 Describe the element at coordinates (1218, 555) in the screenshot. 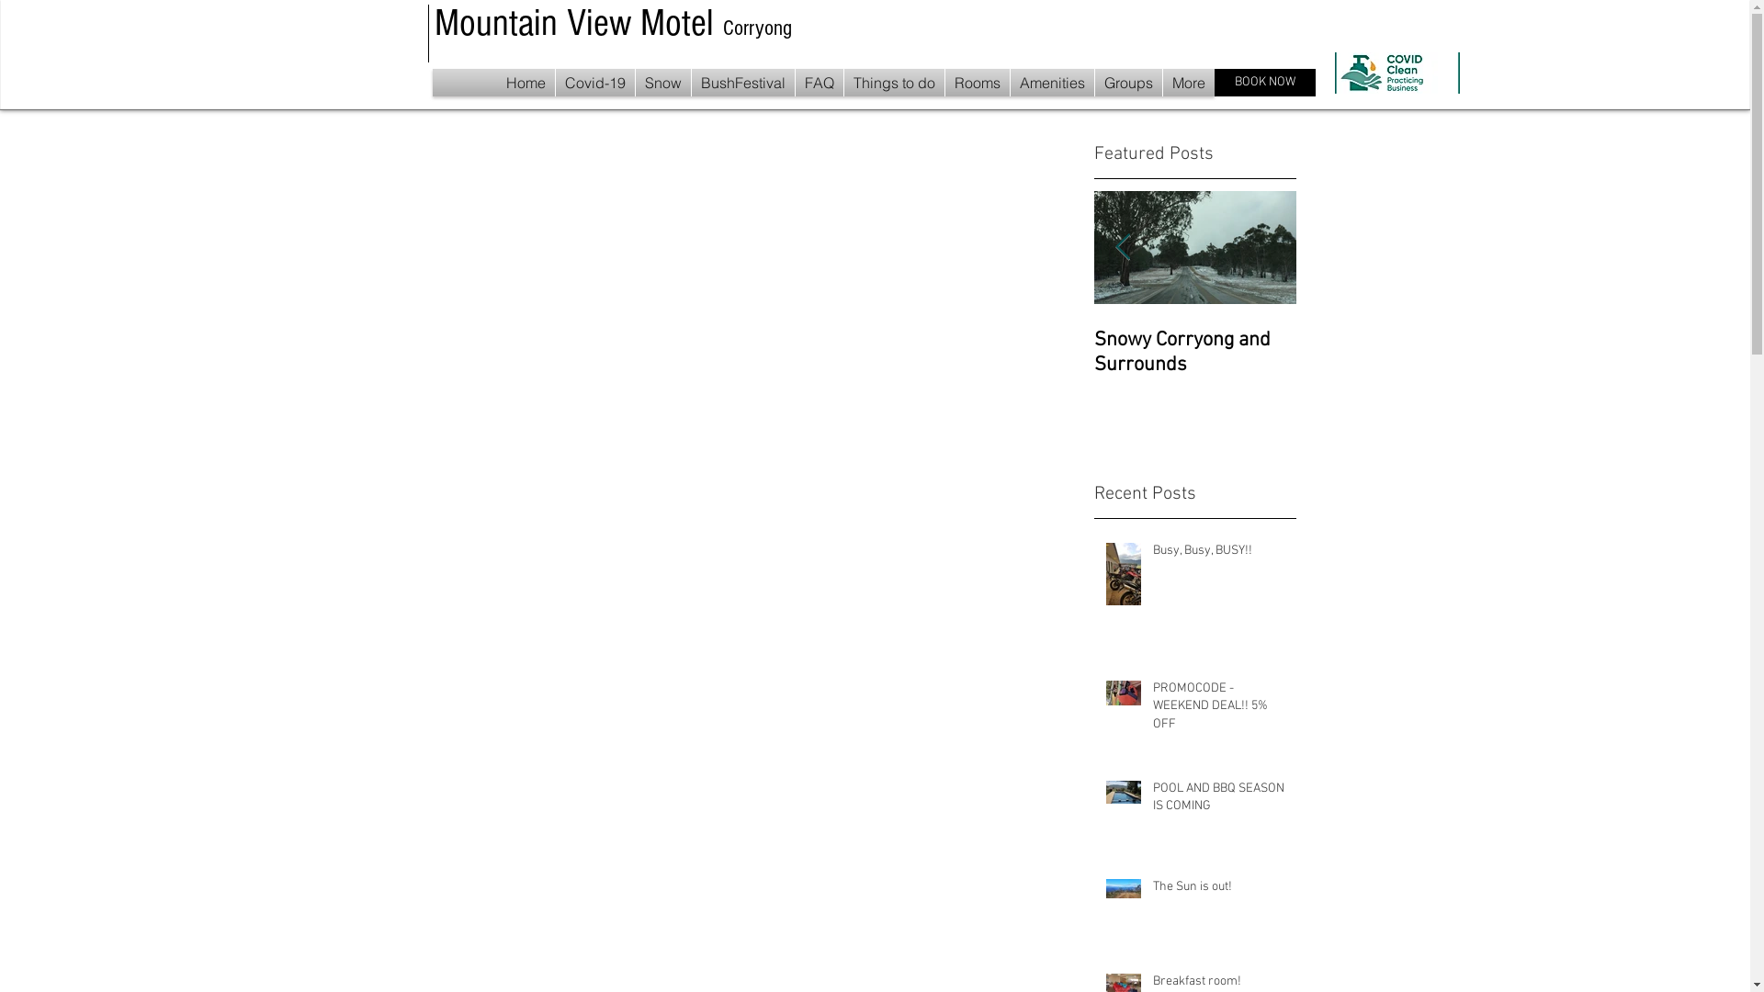

I see `Busy, Busy, BUSY!!` at that location.